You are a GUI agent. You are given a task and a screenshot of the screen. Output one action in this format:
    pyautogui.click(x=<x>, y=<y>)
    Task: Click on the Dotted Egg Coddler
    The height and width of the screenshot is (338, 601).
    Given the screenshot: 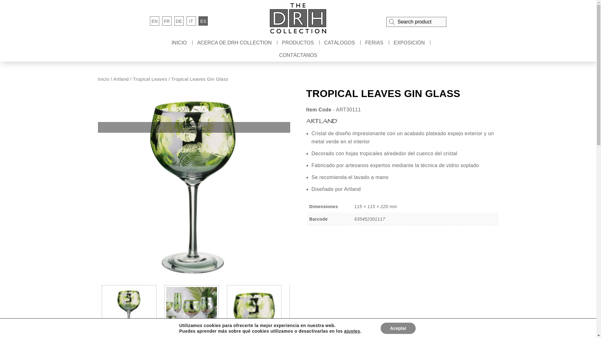 What is the action you would take?
    pyautogui.click(x=129, y=312)
    